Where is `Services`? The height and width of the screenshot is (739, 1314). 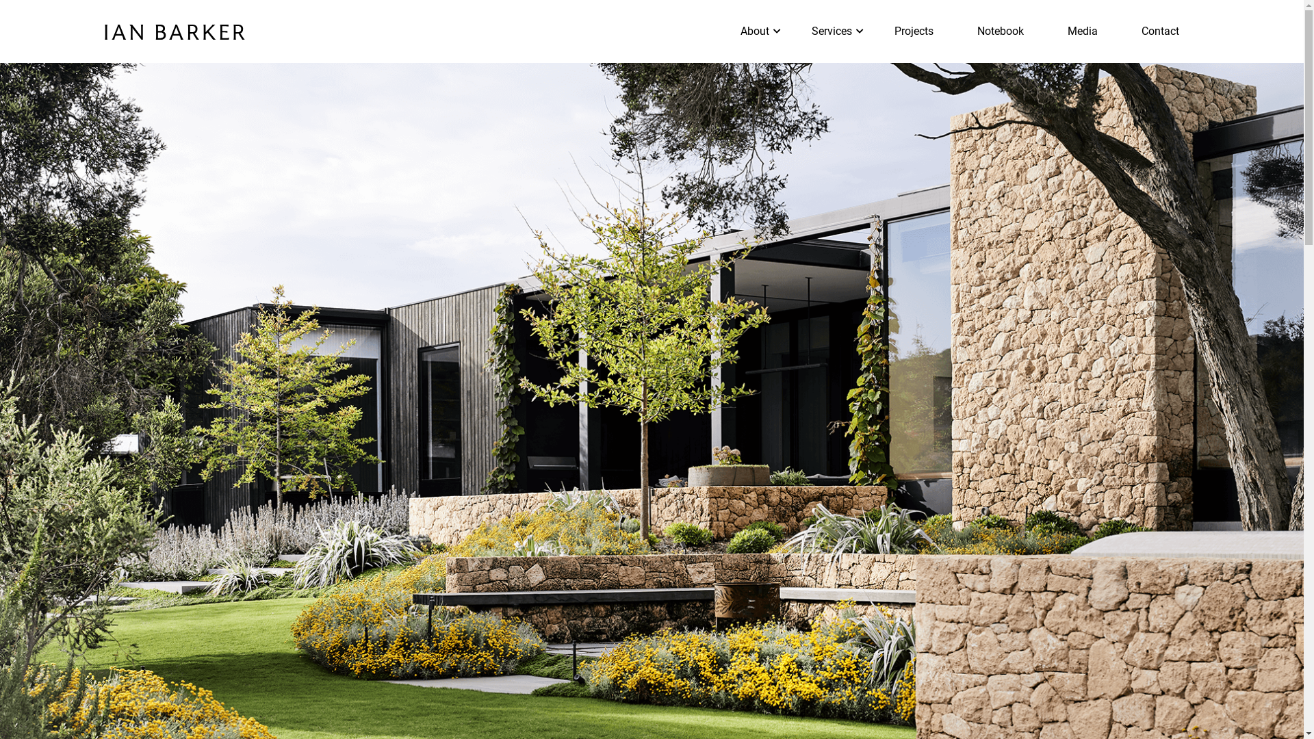
Services is located at coordinates (832, 31).